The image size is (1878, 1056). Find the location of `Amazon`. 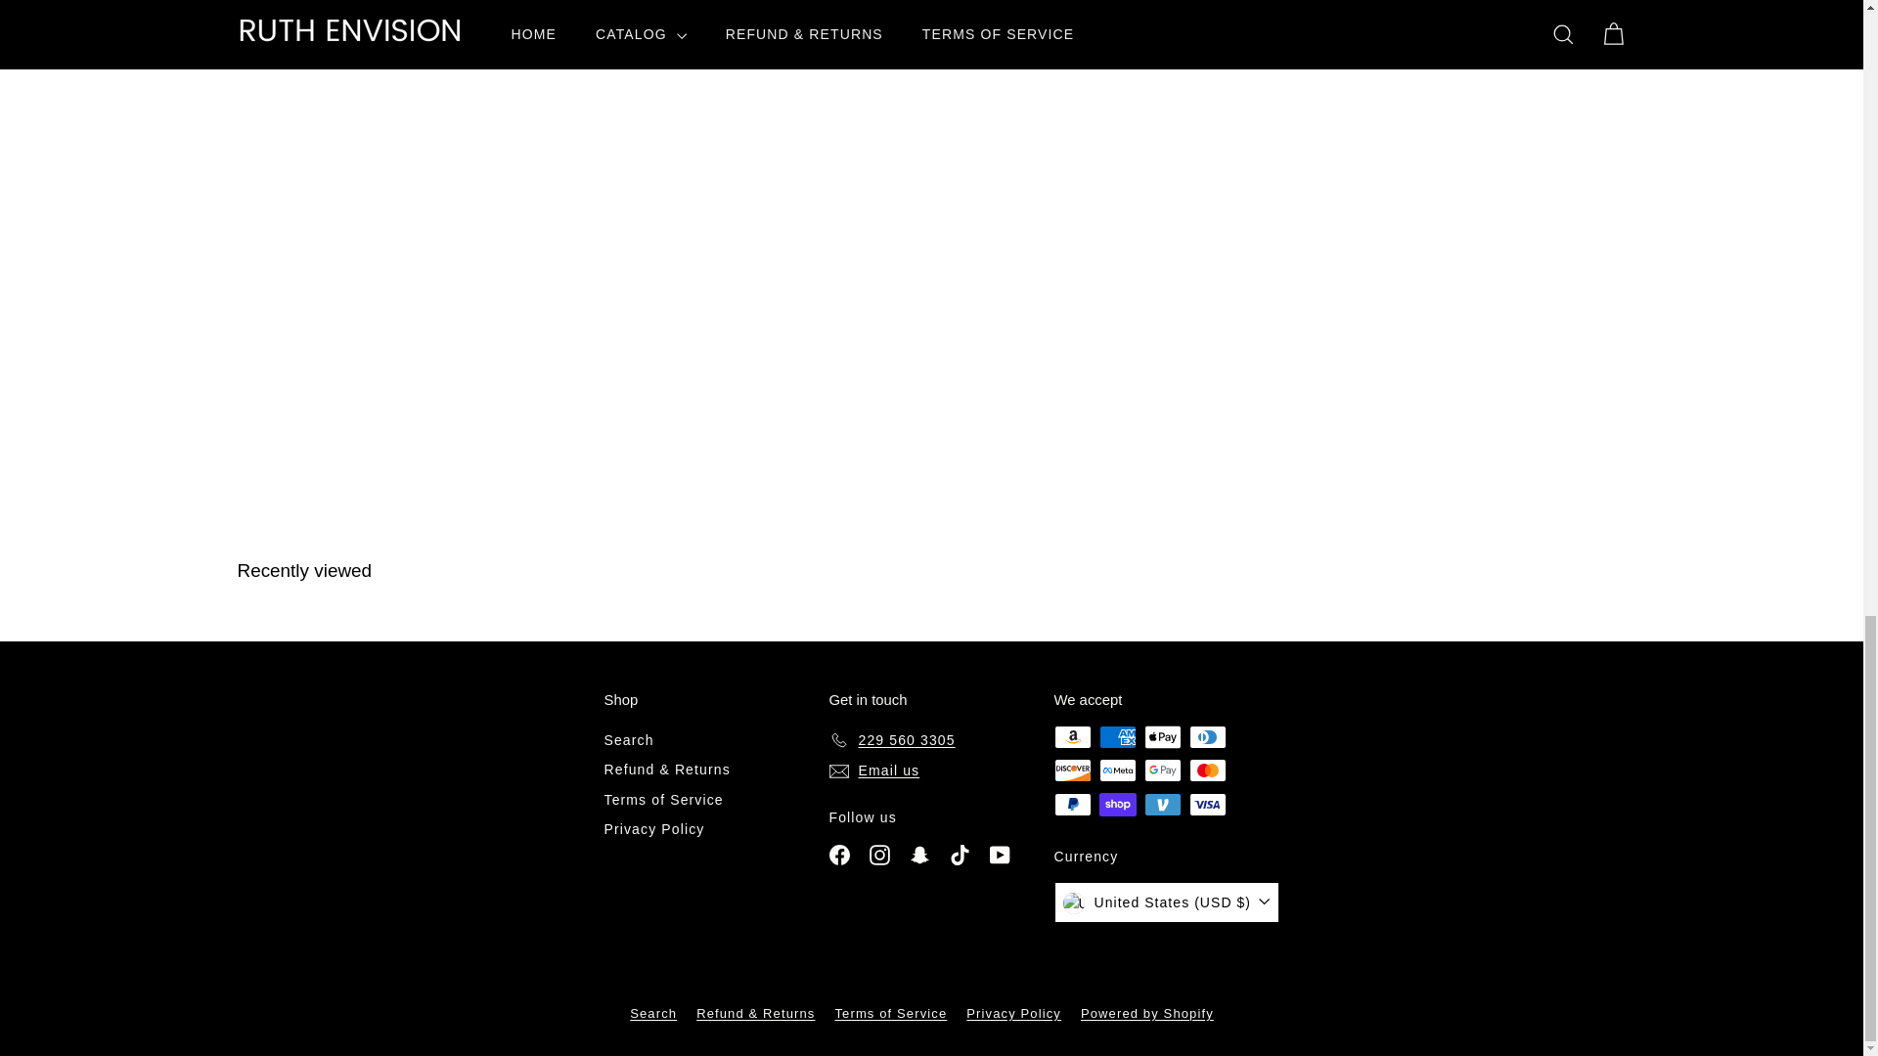

Amazon is located at coordinates (1072, 736).